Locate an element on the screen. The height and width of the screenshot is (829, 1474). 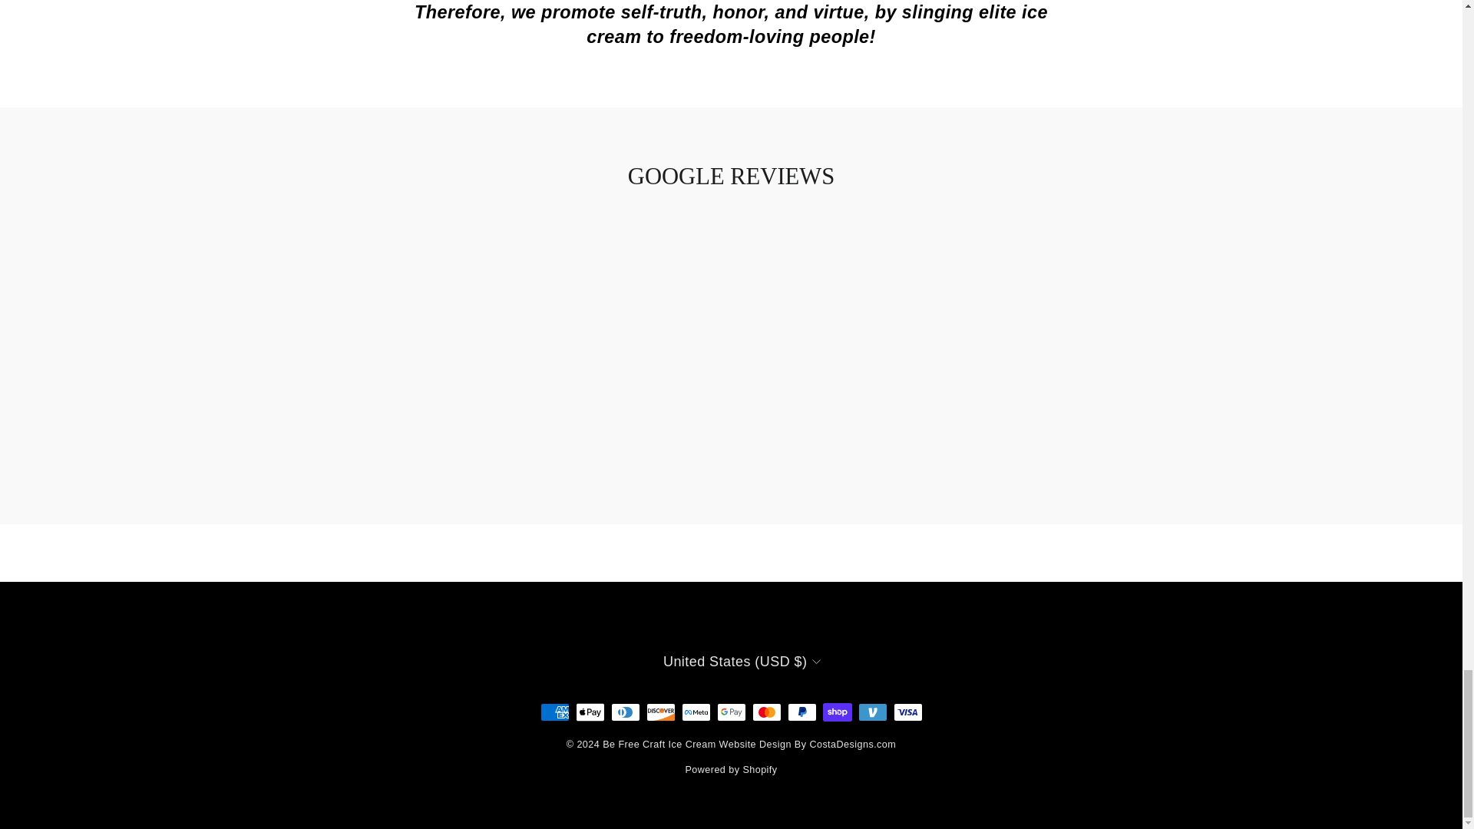
PayPal is located at coordinates (801, 712).